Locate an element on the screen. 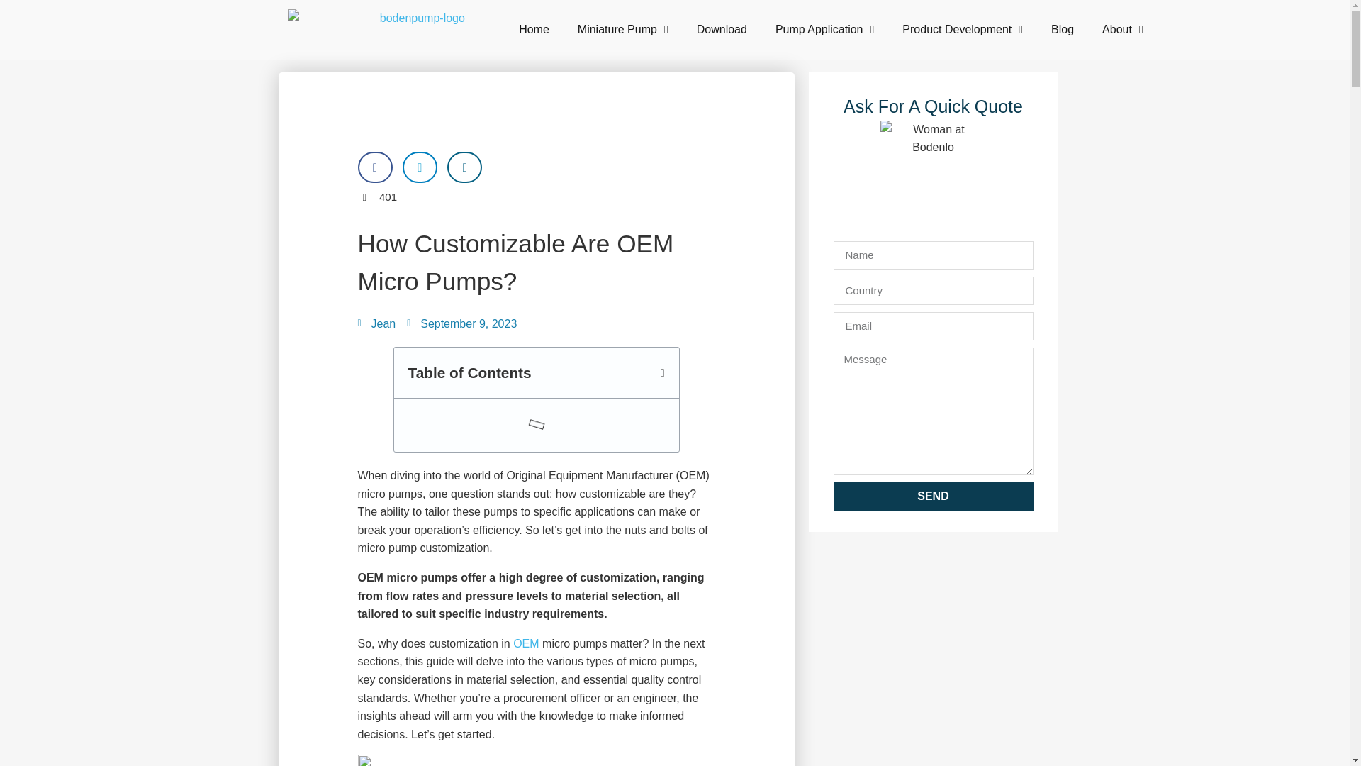 The height and width of the screenshot is (766, 1361). Miniature Pump is located at coordinates (622, 30).